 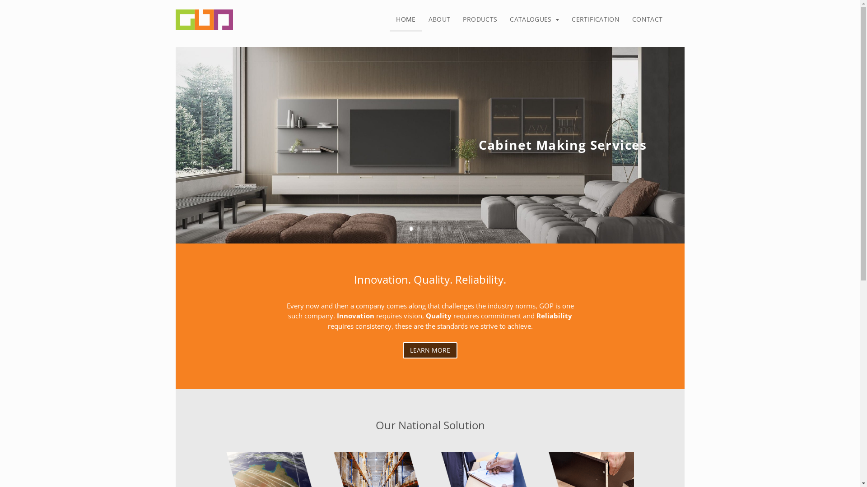 What do you see at coordinates (406, 21) in the screenshot?
I see `HOME` at bounding box center [406, 21].